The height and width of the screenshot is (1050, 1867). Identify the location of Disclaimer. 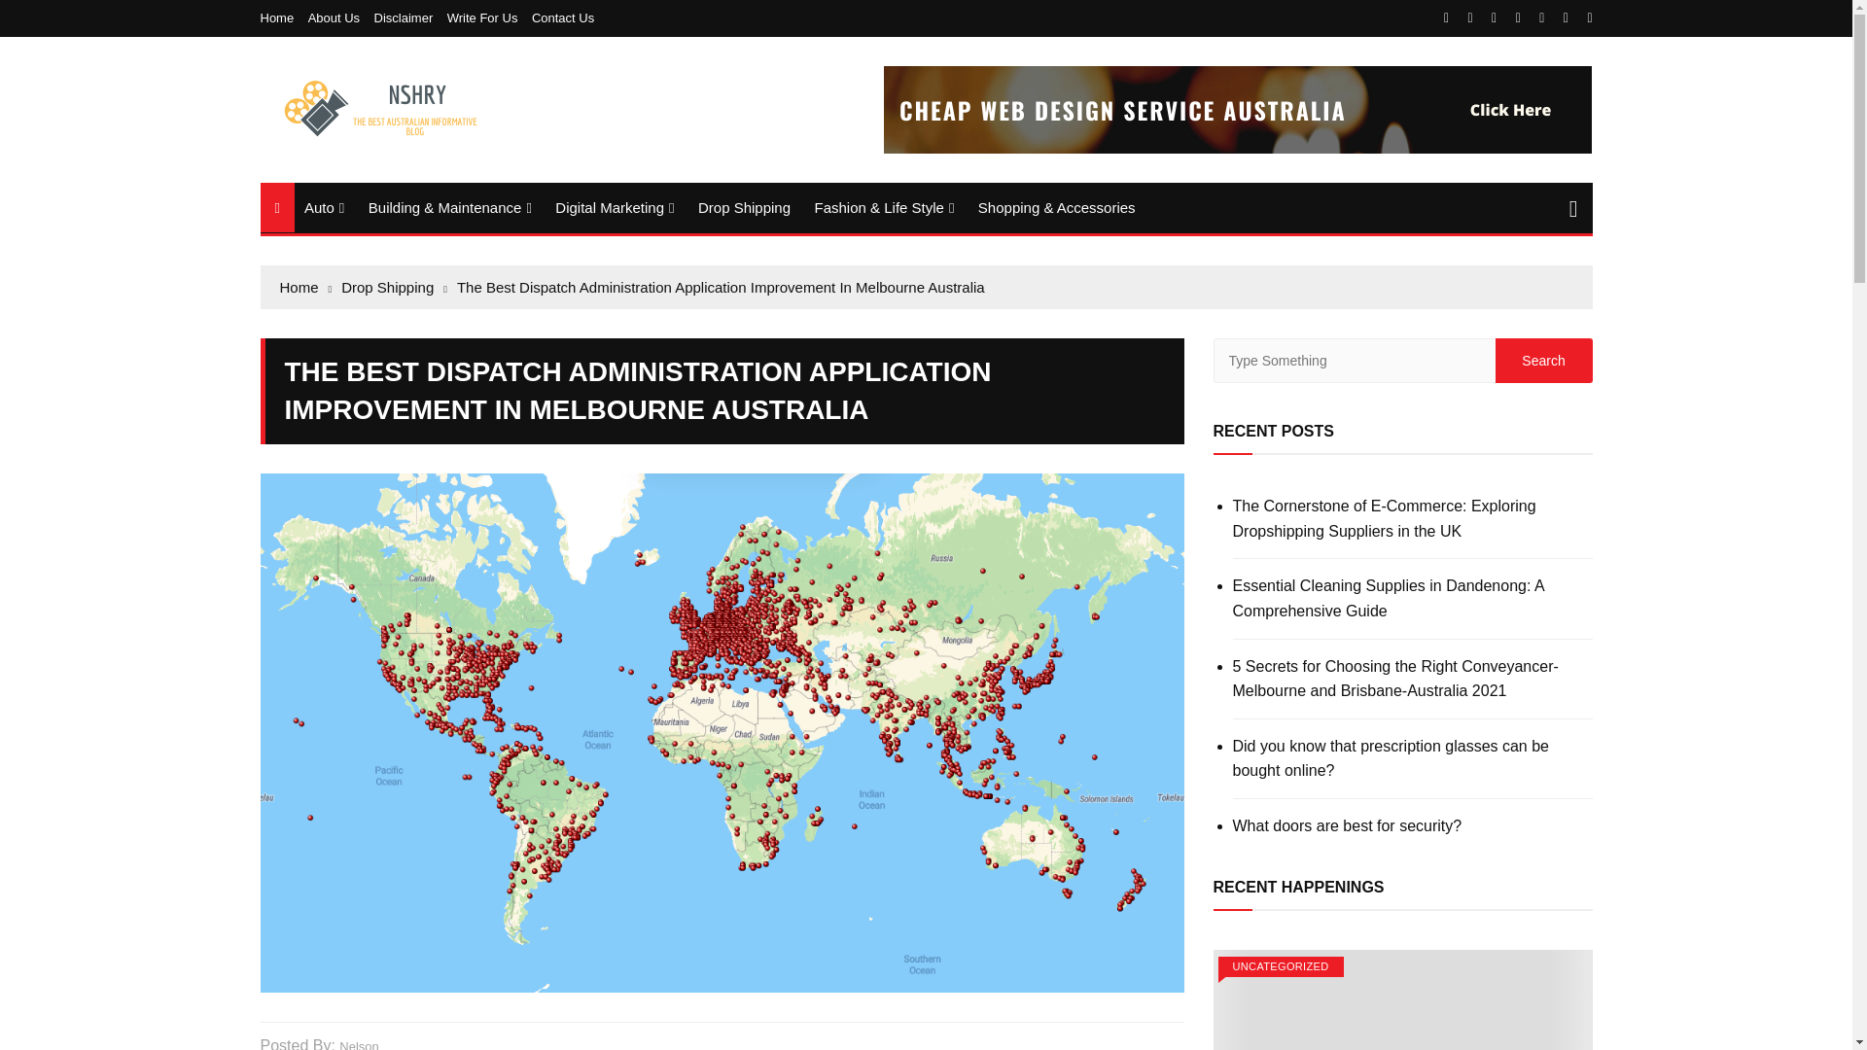
(408, 17).